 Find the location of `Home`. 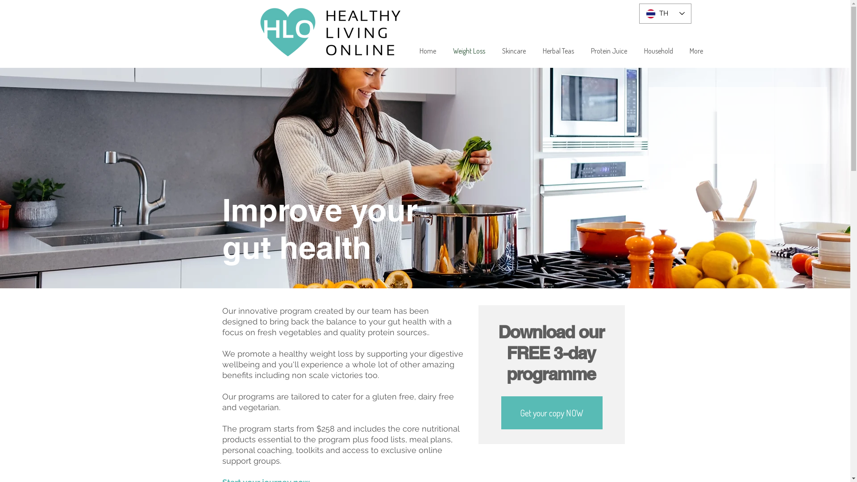

Home is located at coordinates (428, 51).